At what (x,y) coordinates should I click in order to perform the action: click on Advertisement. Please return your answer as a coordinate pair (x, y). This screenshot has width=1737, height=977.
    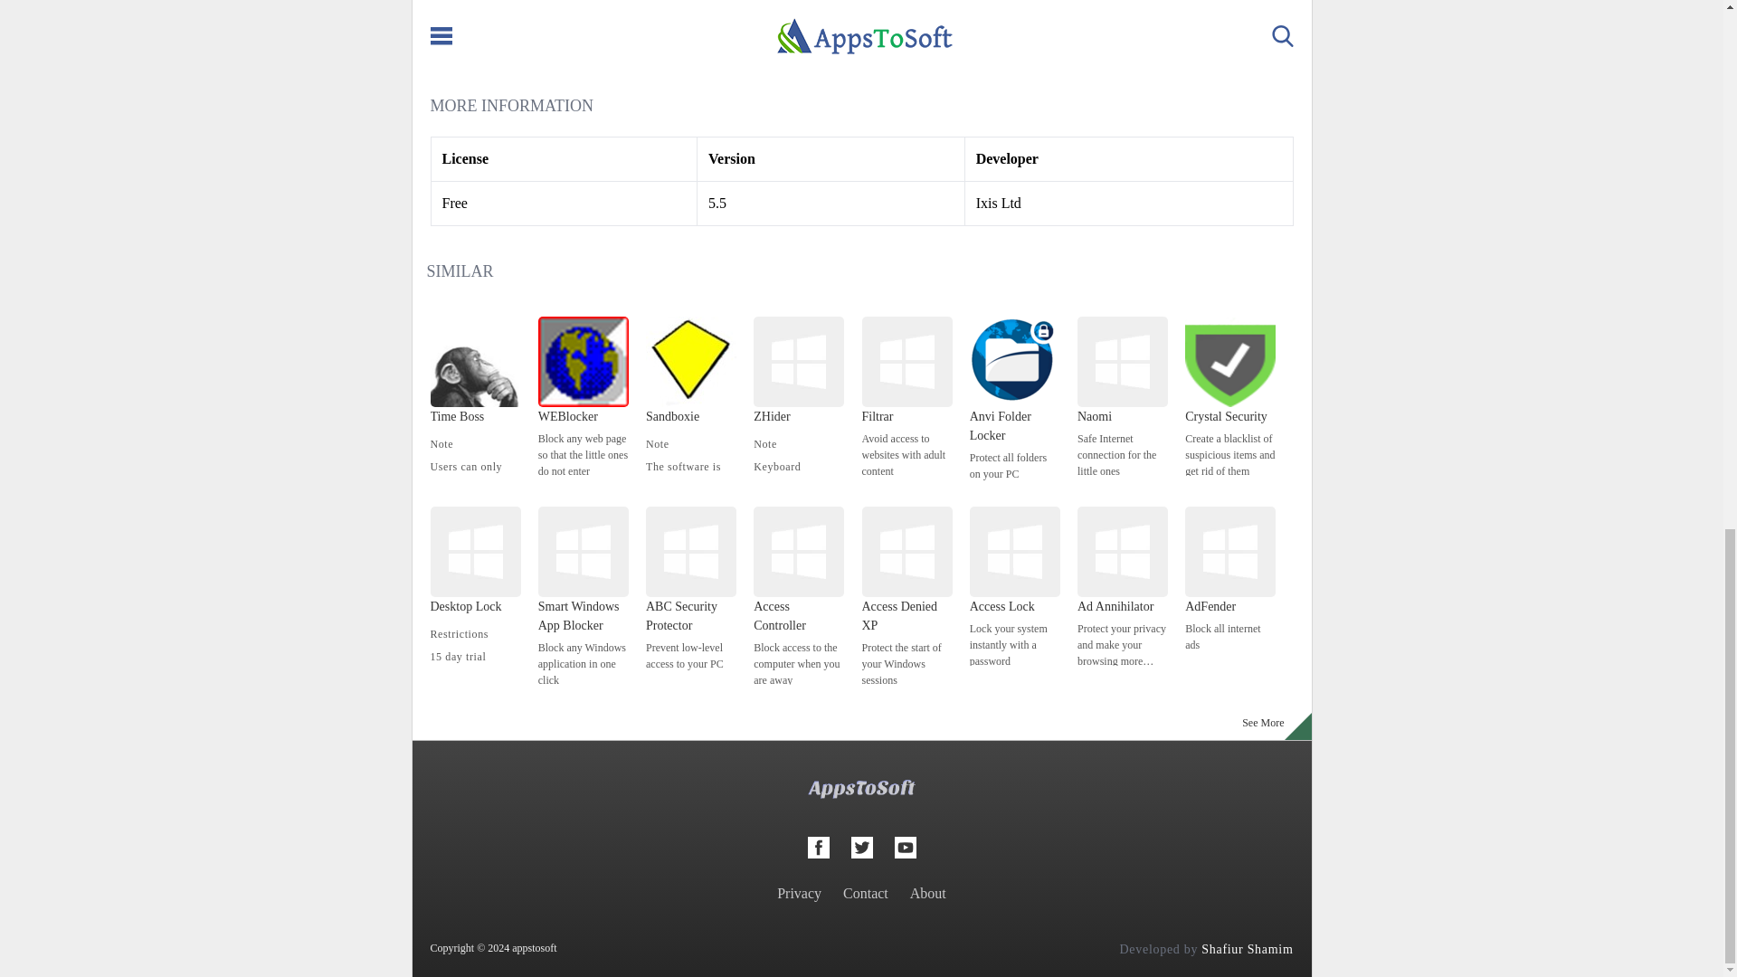
    Looking at the image, I should click on (861, 28).